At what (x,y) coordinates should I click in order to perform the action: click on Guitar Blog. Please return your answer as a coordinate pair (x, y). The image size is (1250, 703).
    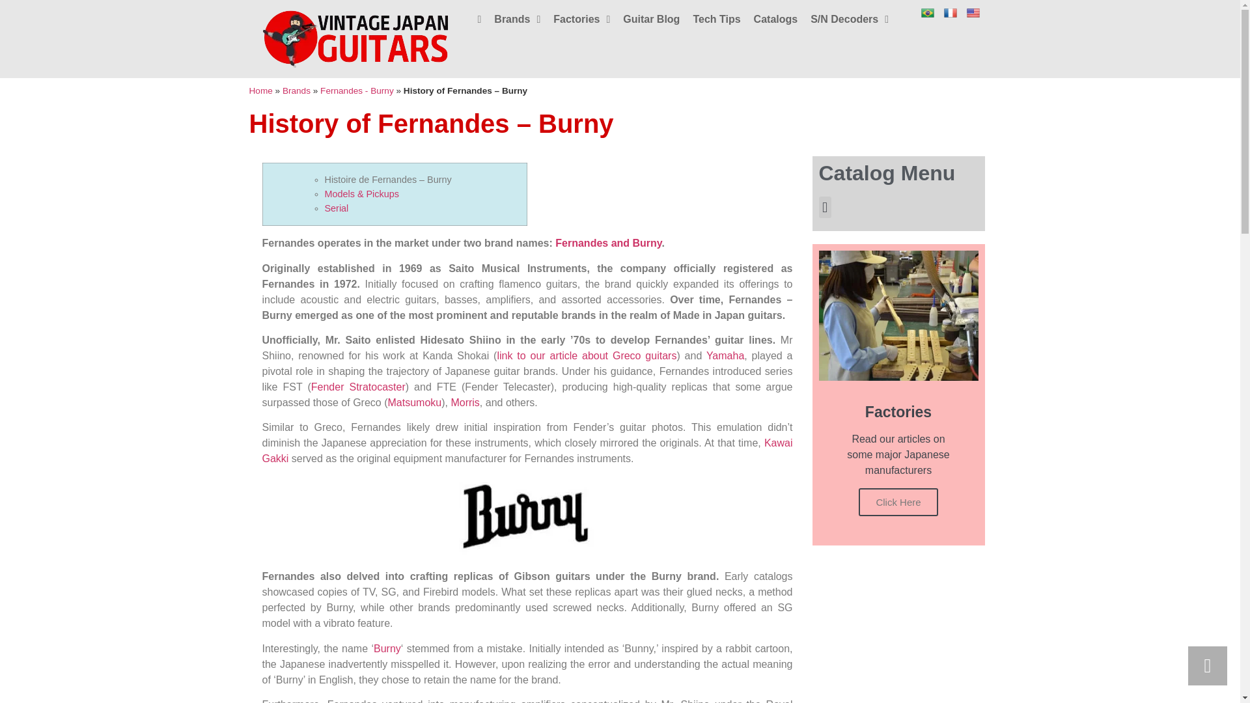
    Looking at the image, I should click on (651, 19).